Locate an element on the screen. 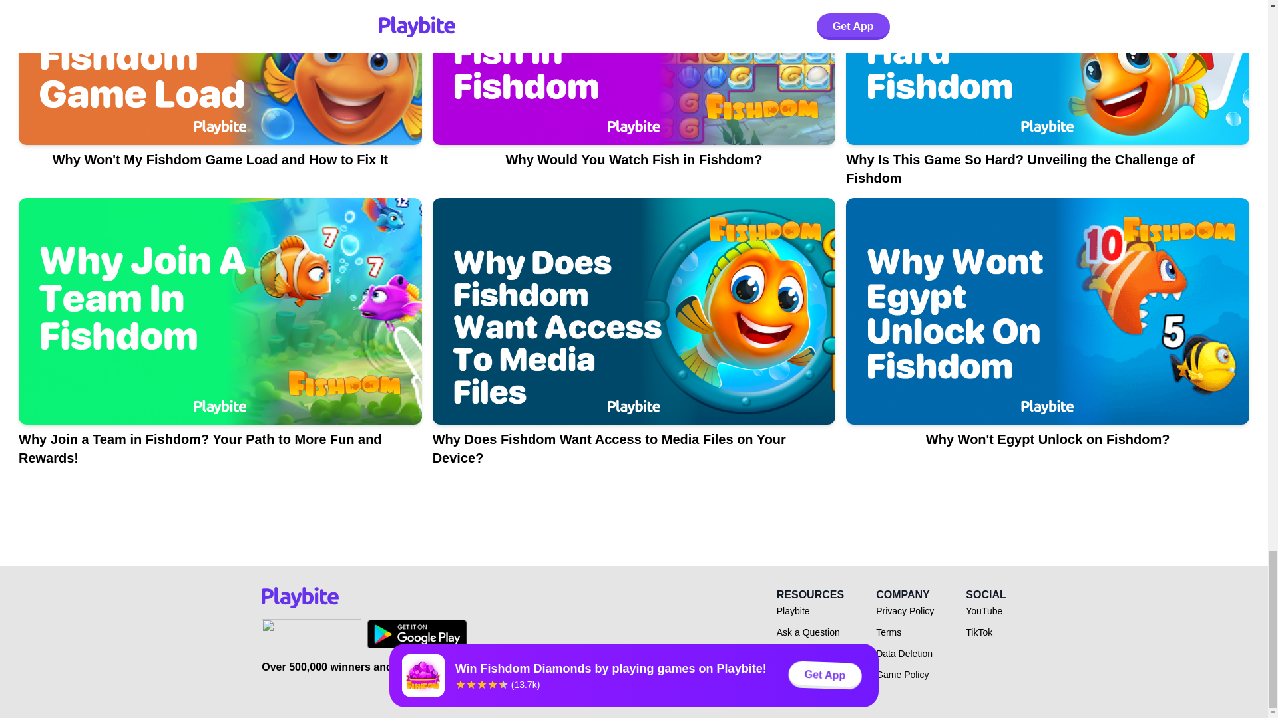 This screenshot has height=718, width=1278. Privacy Policy is located at coordinates (905, 610).